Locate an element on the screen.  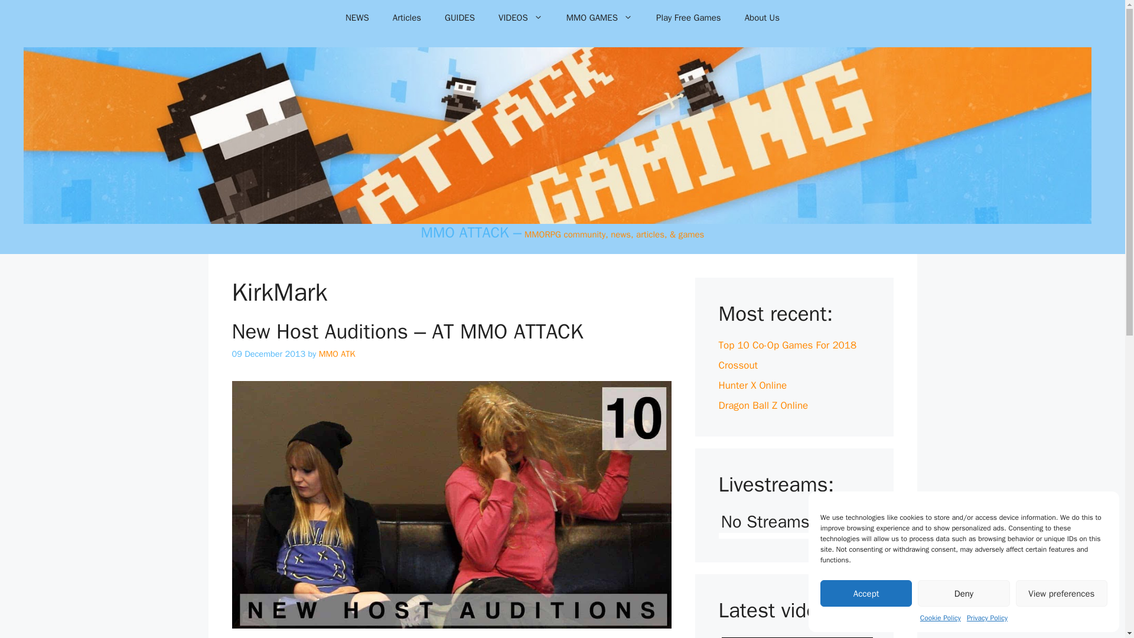
View preferences is located at coordinates (1062, 593).